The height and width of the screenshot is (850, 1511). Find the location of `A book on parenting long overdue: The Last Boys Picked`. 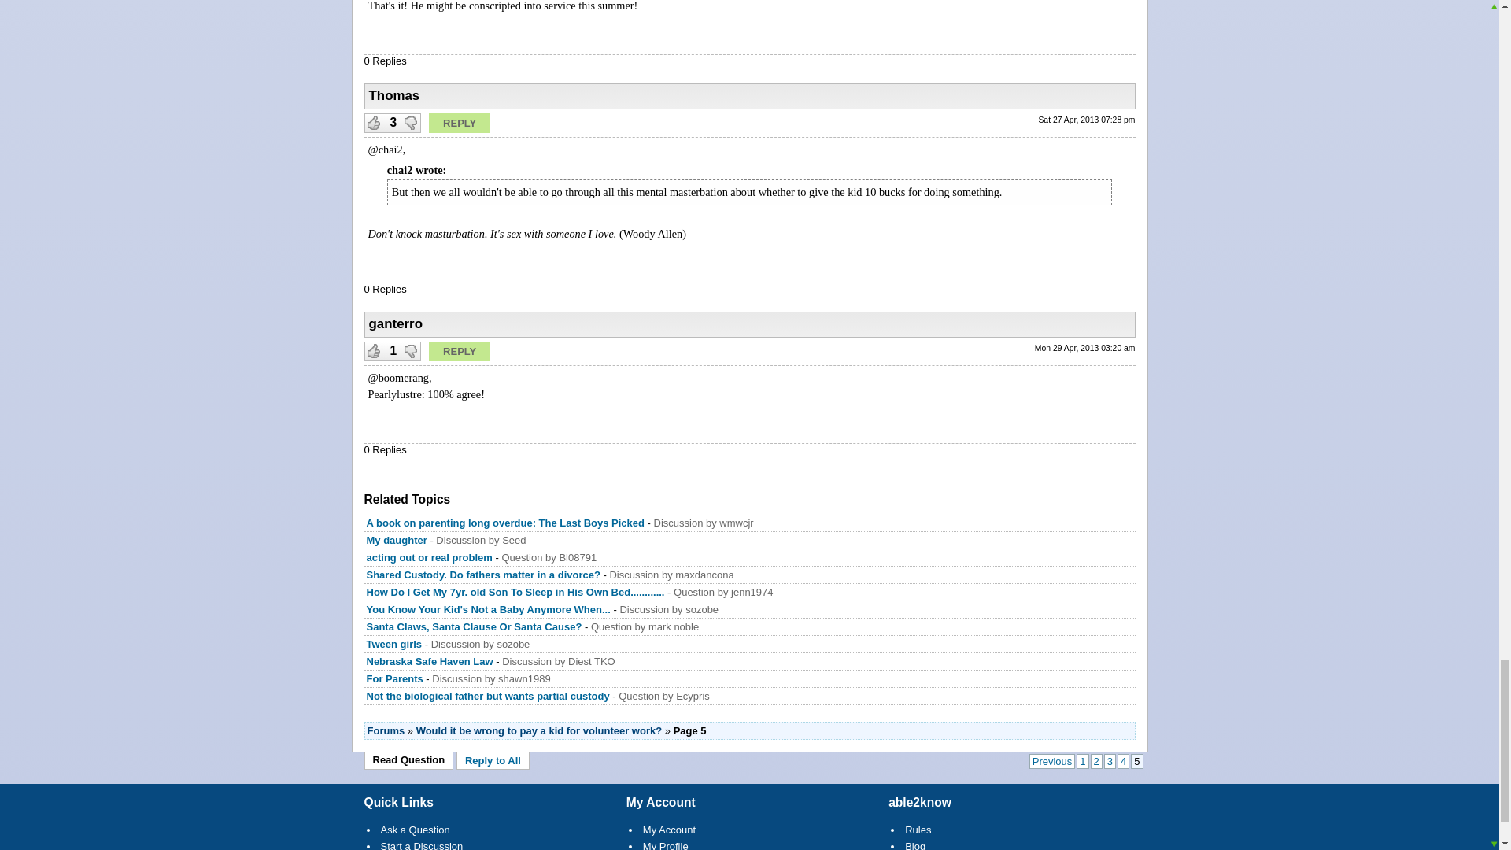

A book on parenting long overdue: The Last Boys Picked is located at coordinates (505, 523).